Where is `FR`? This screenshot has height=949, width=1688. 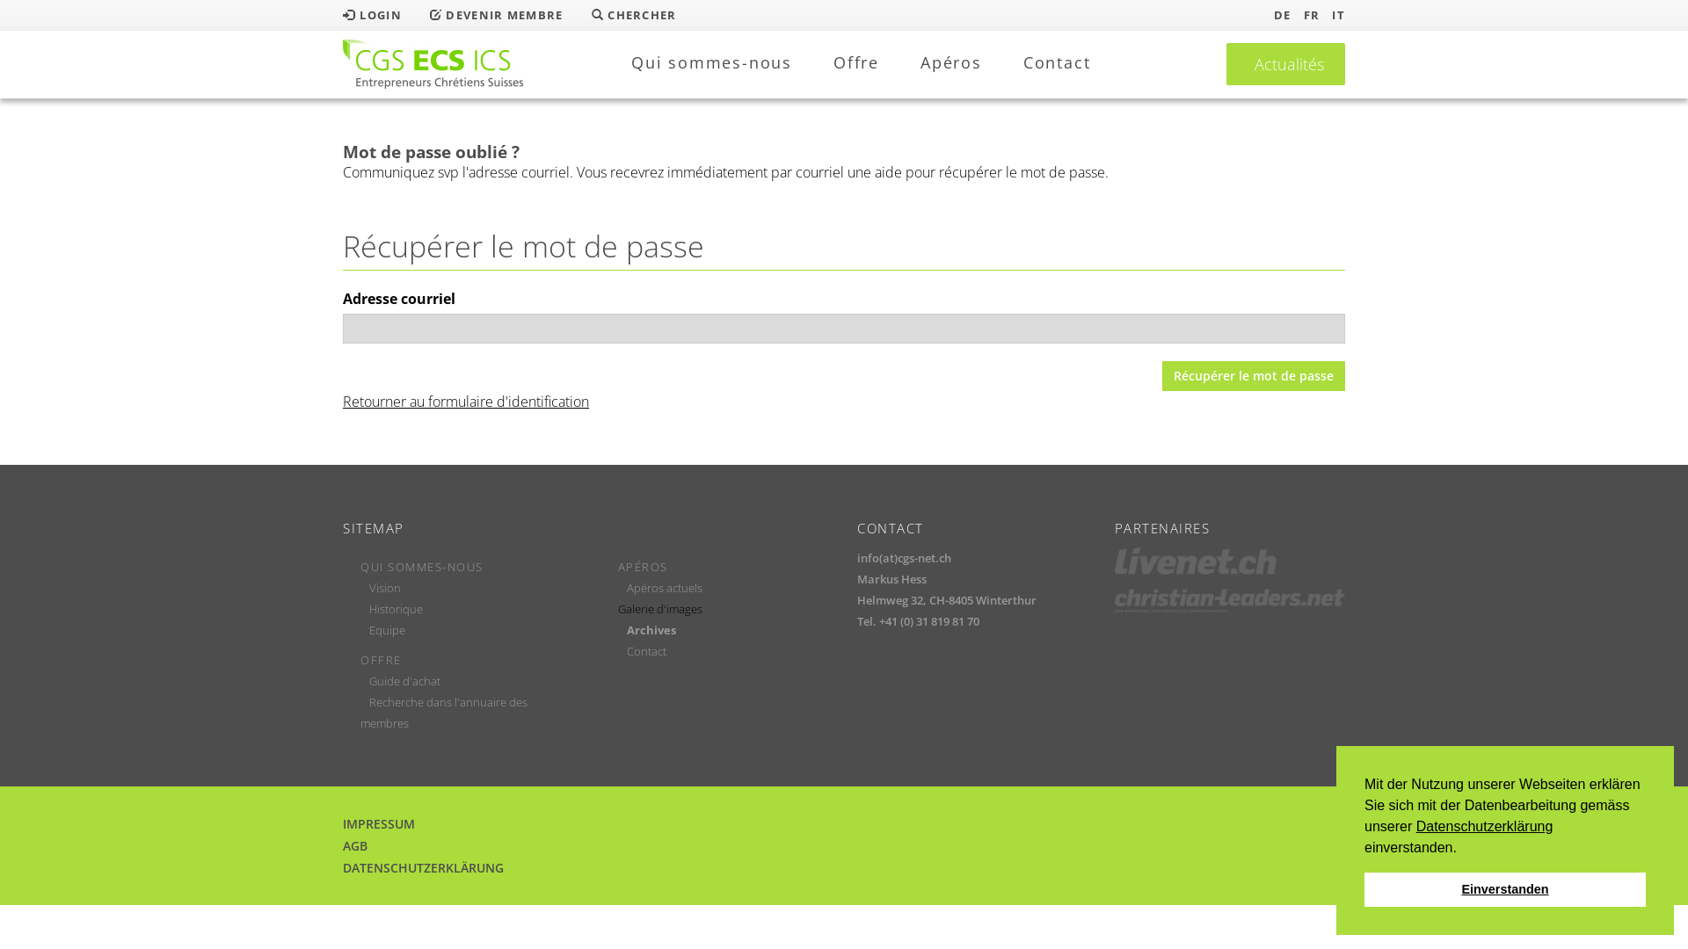 FR is located at coordinates (1312, 15).